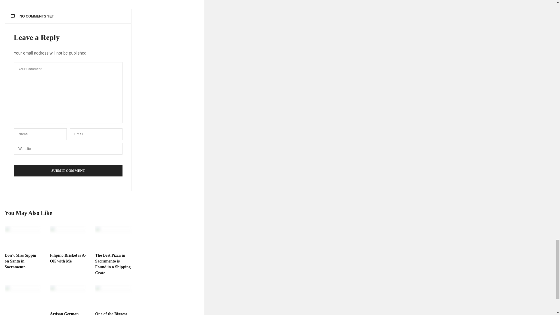 This screenshot has height=315, width=560. I want to click on Submit Comment, so click(68, 170).